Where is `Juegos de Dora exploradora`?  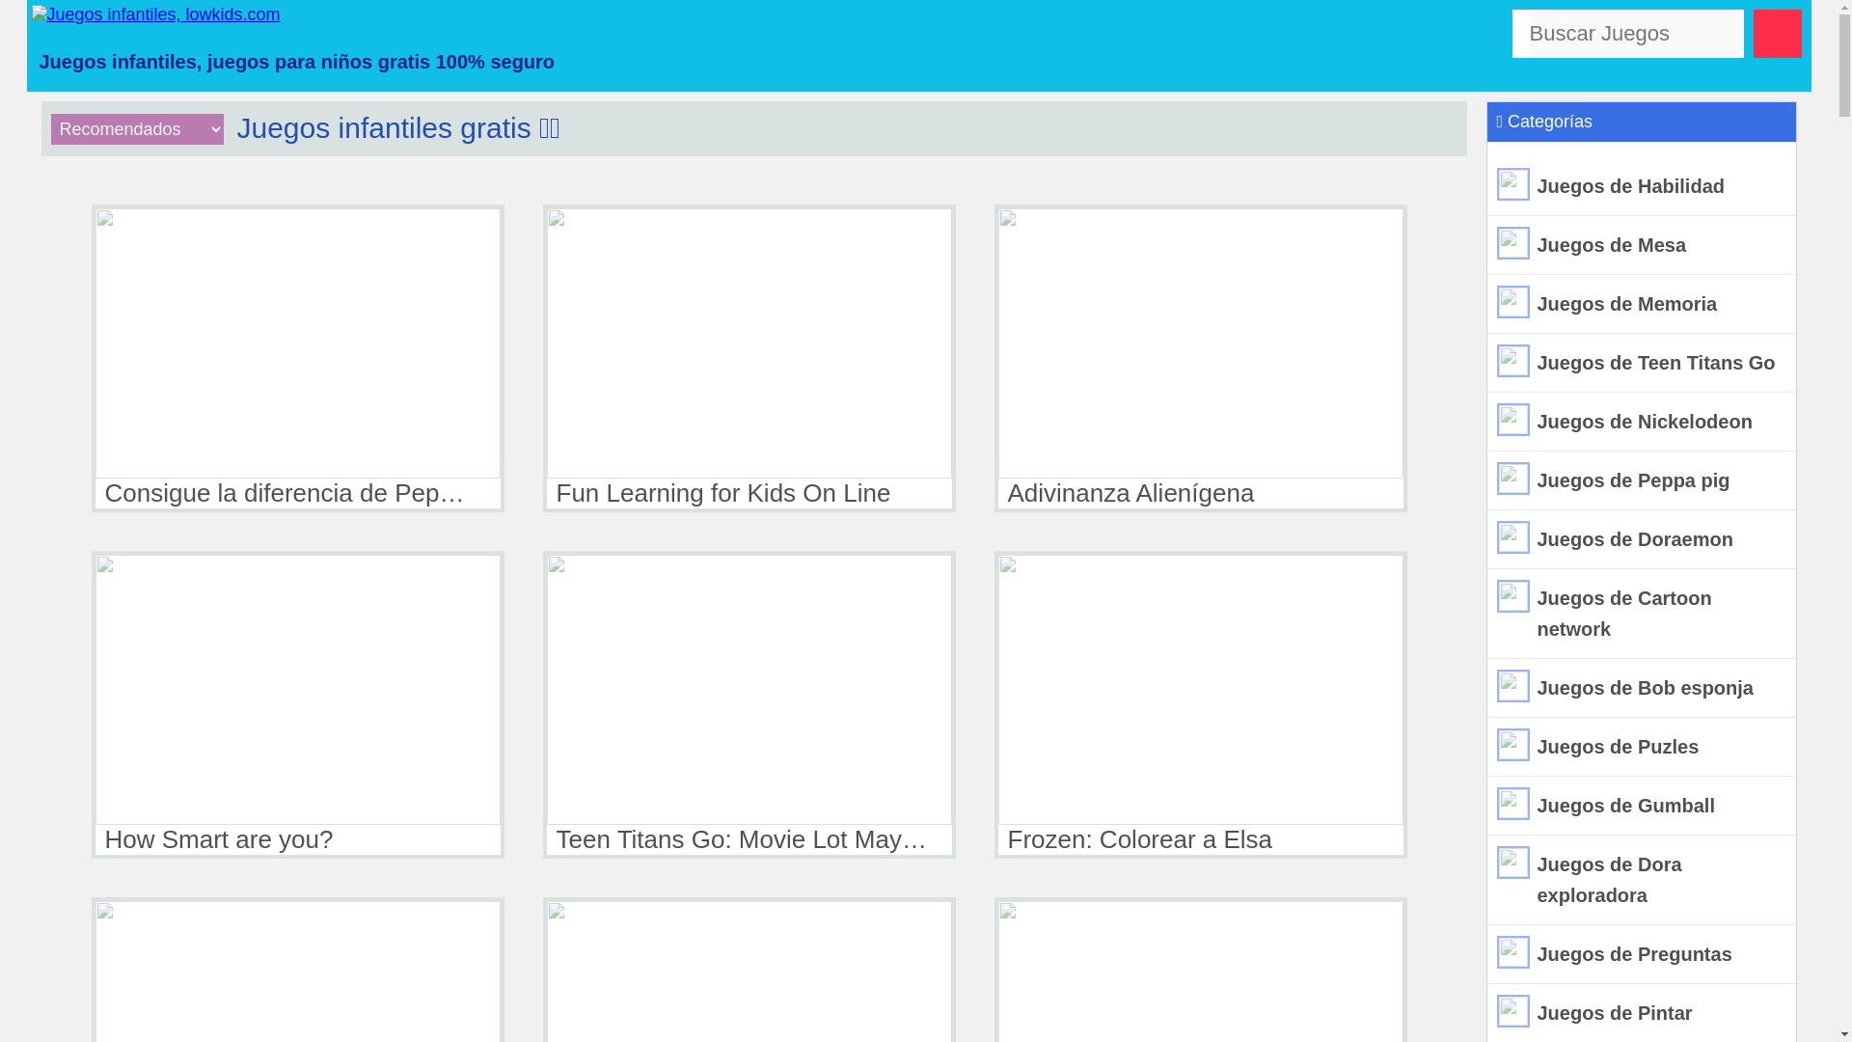
Juegos de Dora exploradora is located at coordinates (1642, 880).